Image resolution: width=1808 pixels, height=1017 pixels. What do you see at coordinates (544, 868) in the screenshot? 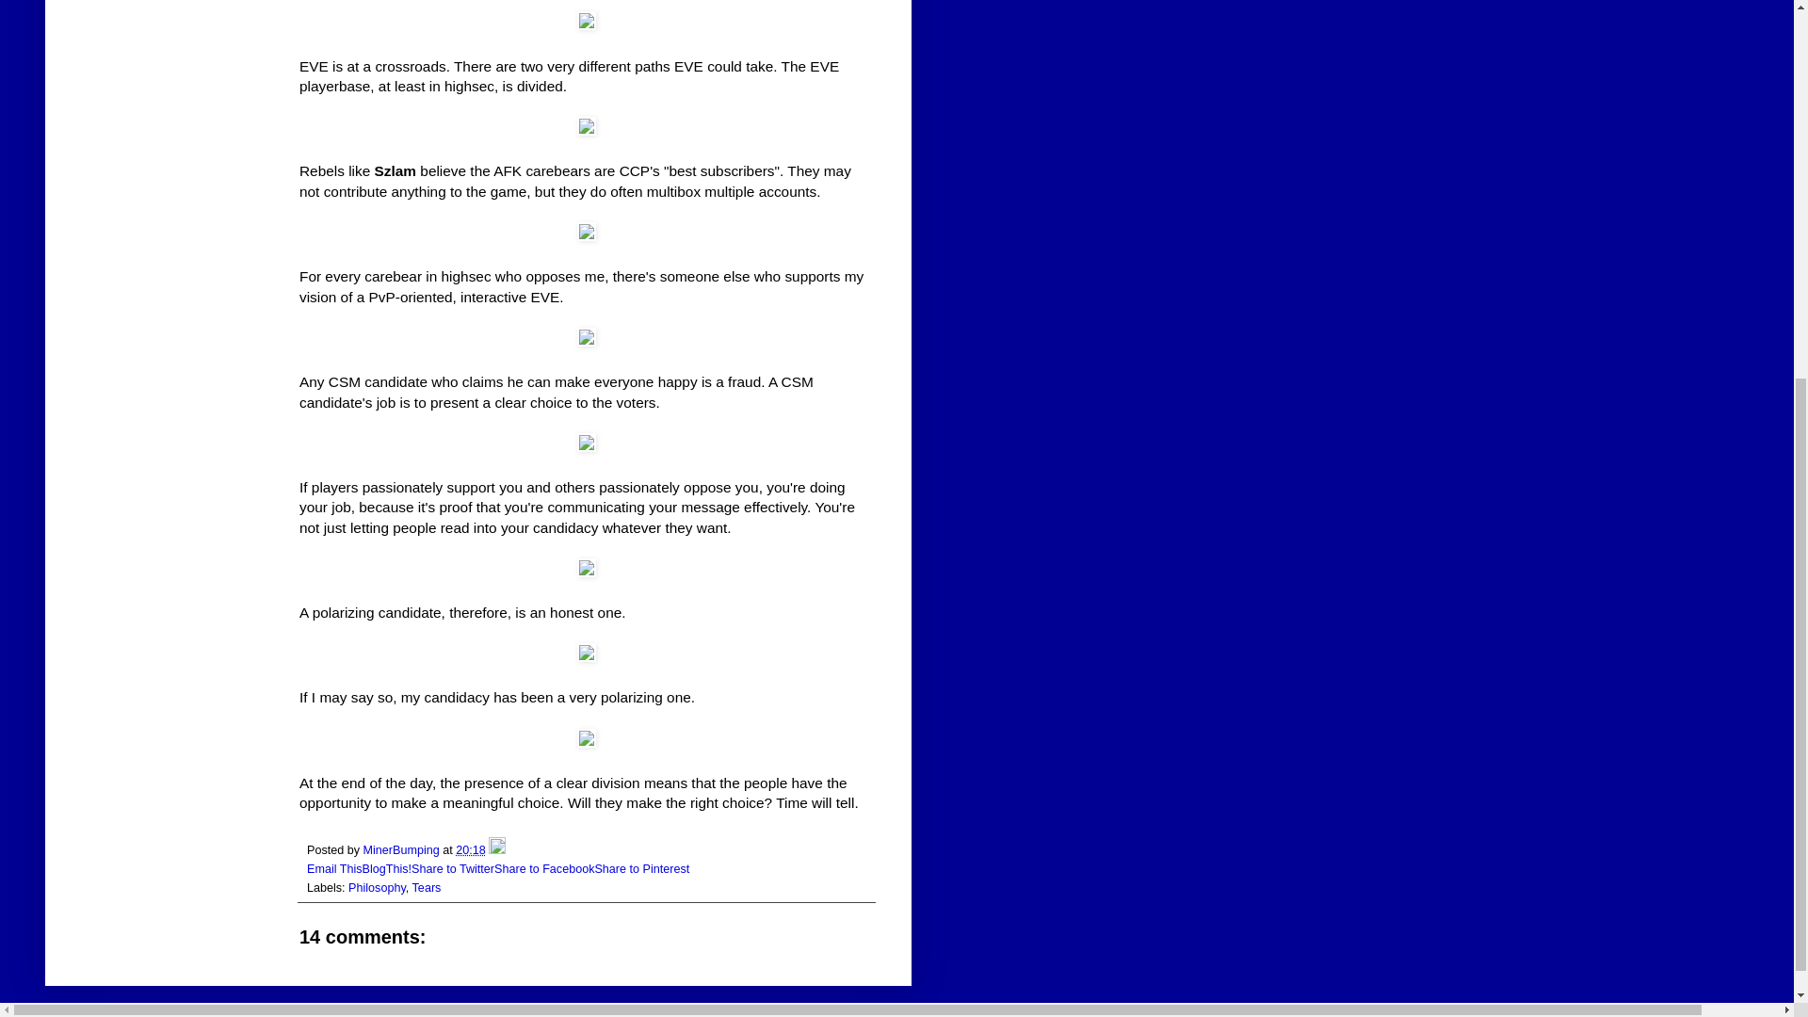
I see `Share to Facebook` at bounding box center [544, 868].